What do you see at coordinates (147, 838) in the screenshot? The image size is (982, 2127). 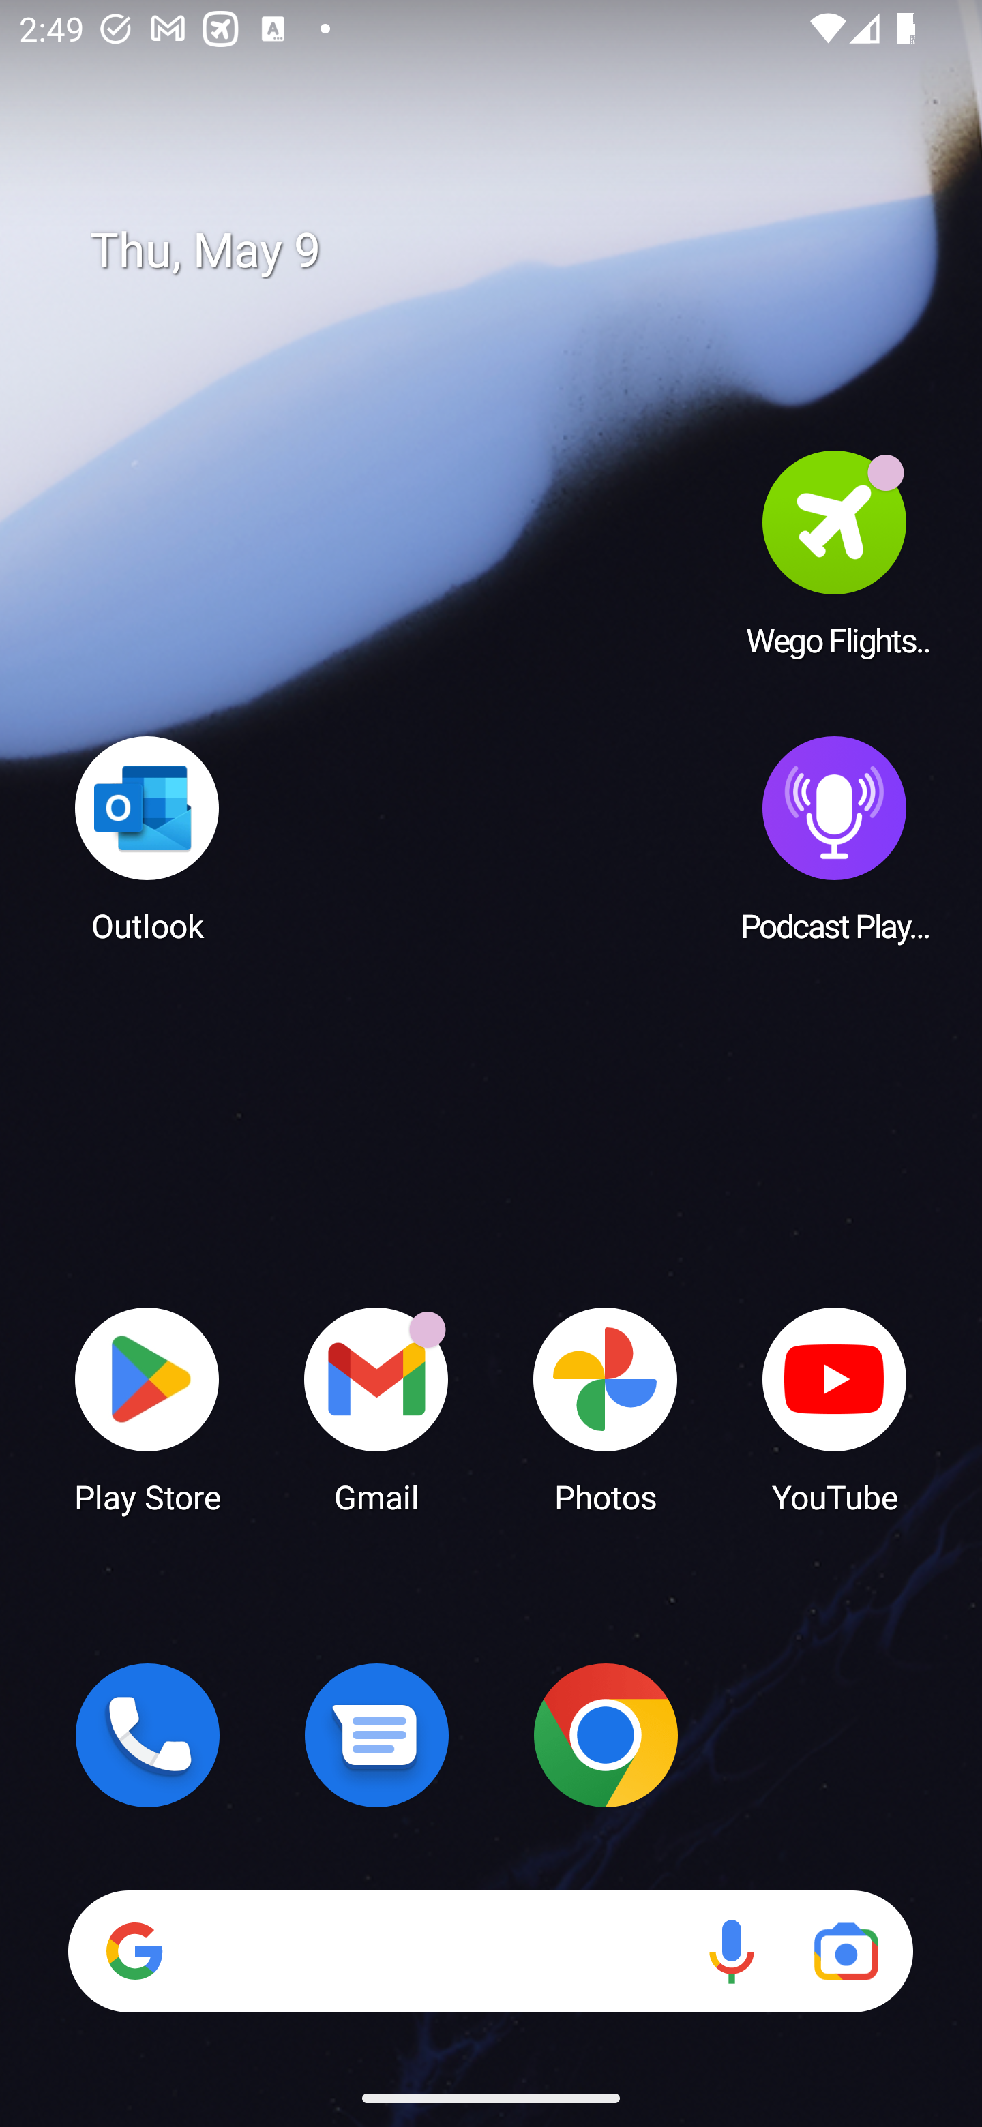 I see `Outlook` at bounding box center [147, 838].